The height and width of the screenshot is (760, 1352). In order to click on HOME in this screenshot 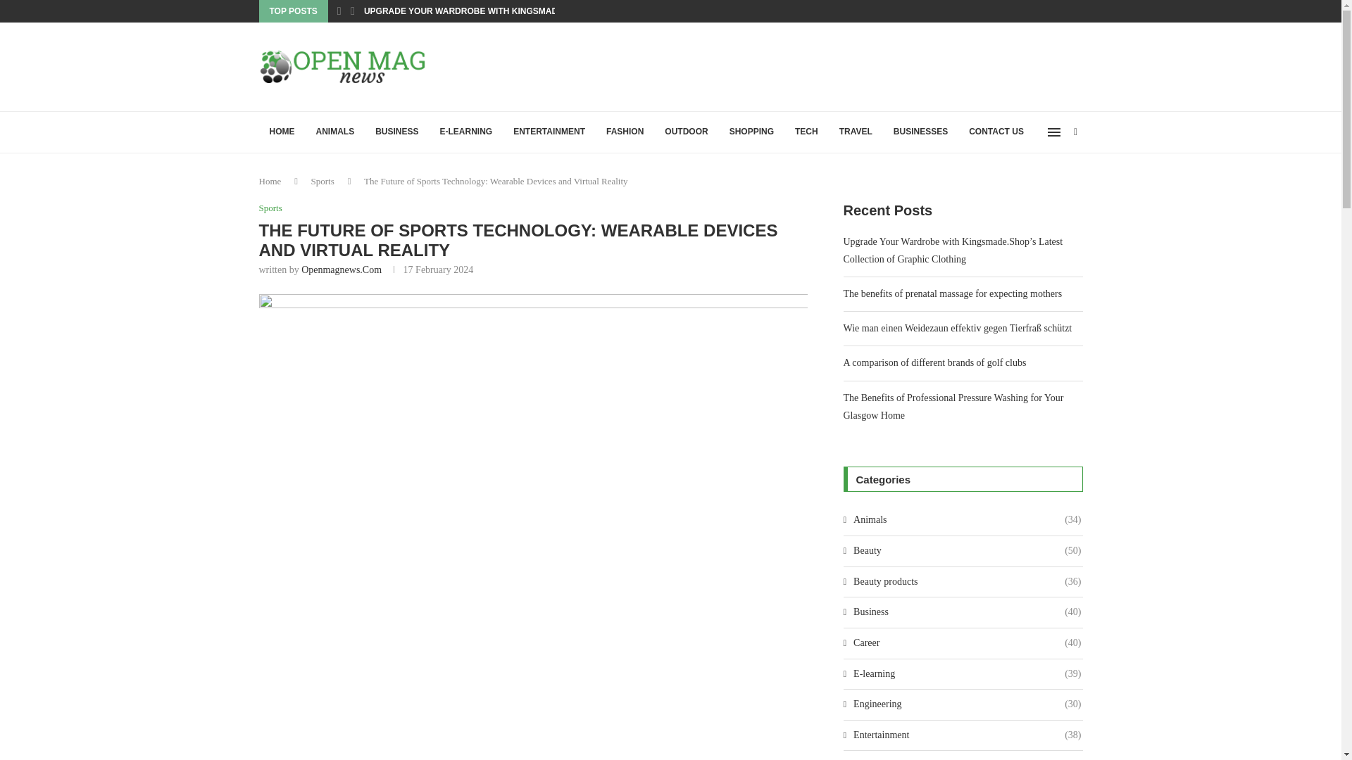, I will do `click(282, 132)`.